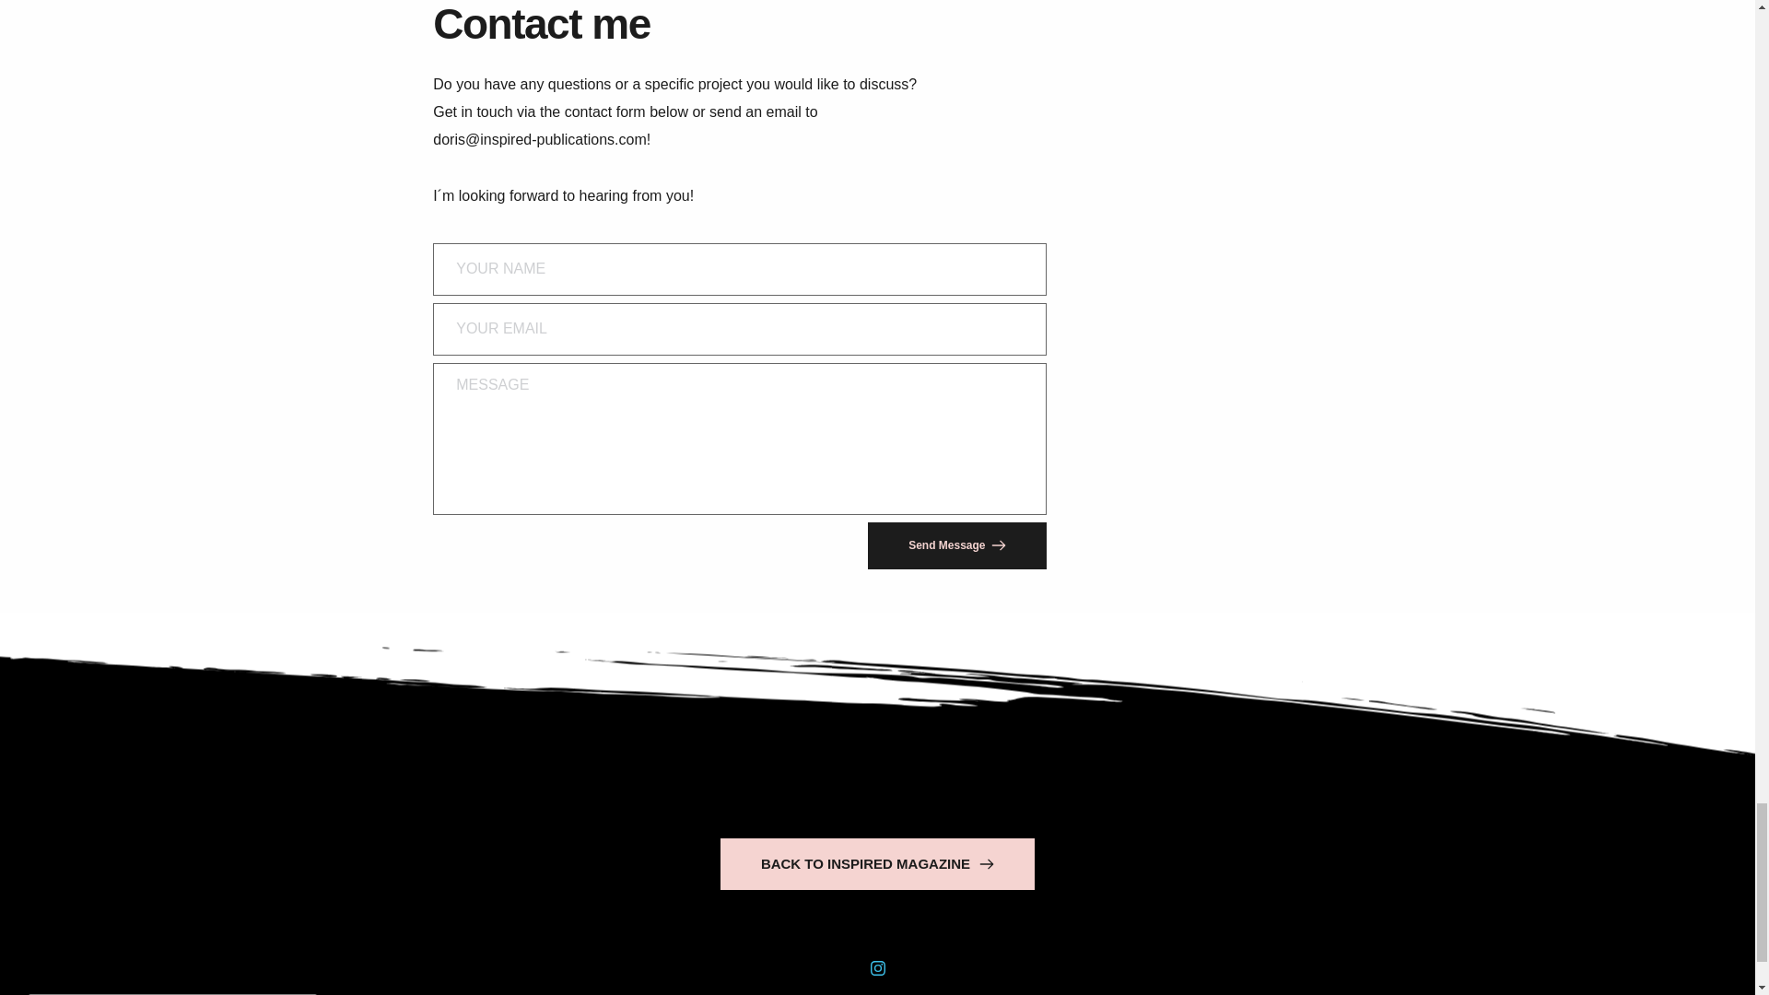 This screenshot has height=995, width=1769. Describe the element at coordinates (957, 544) in the screenshot. I see `Send Message` at that location.